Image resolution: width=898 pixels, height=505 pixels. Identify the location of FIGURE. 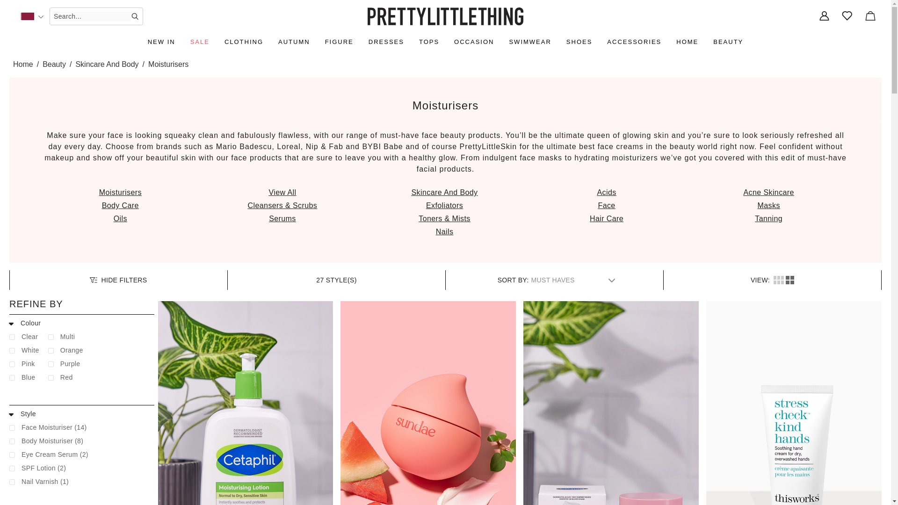
(340, 42).